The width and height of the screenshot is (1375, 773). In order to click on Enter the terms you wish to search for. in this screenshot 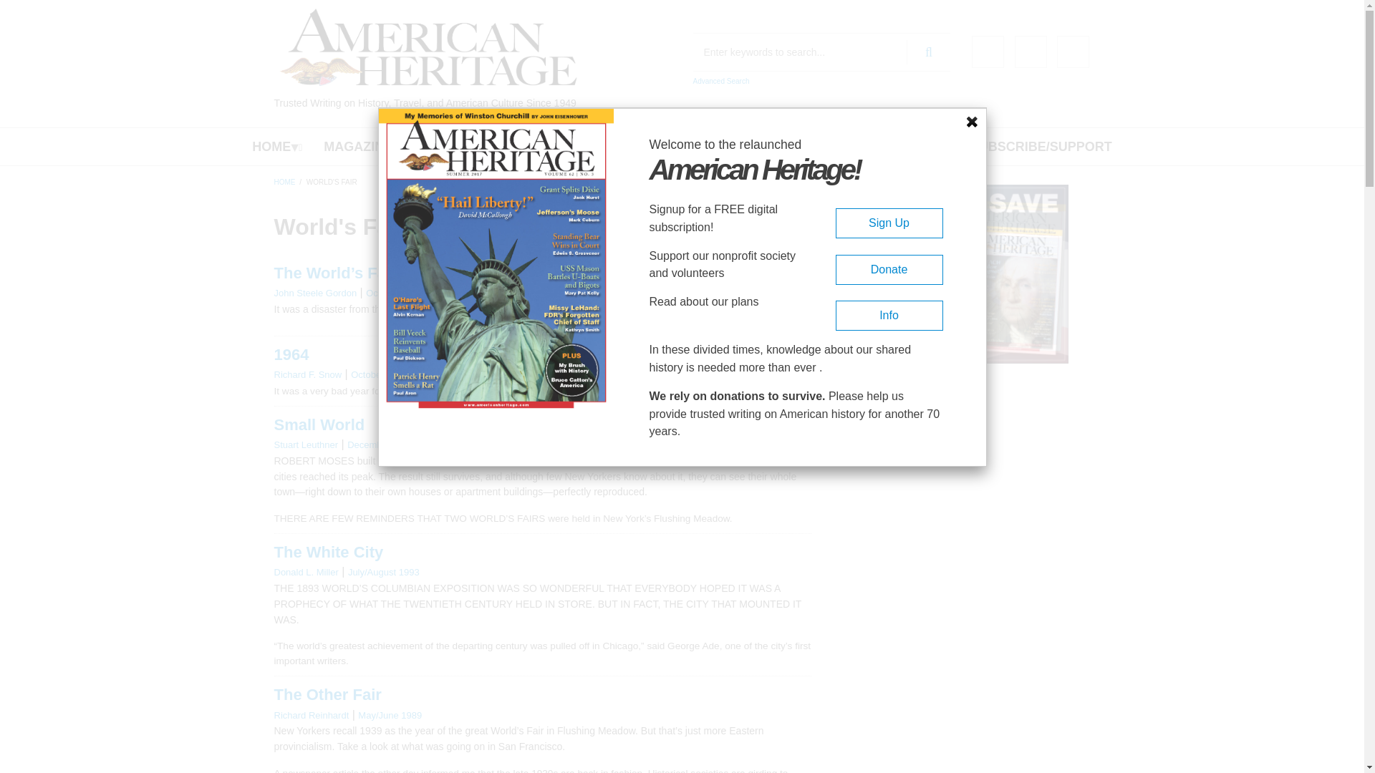, I will do `click(822, 52)`.